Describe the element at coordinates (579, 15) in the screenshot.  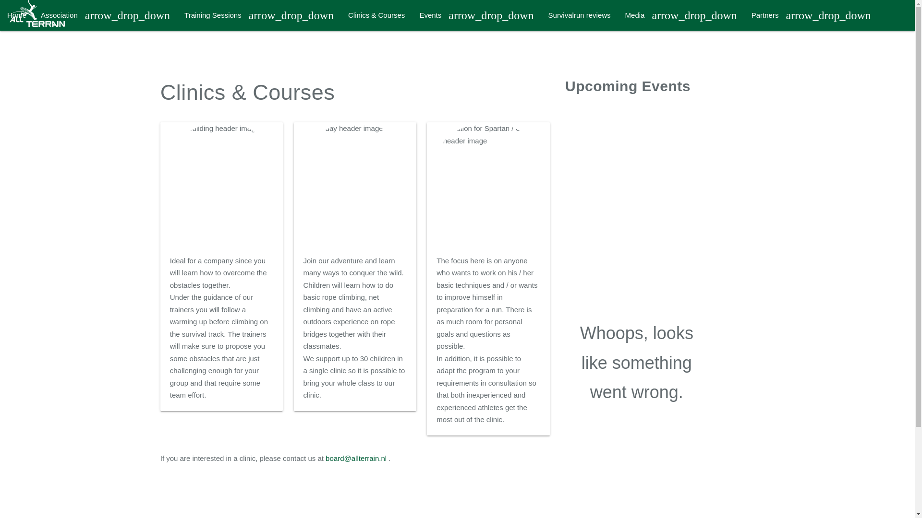
I see `Survivalrun reviews` at that location.